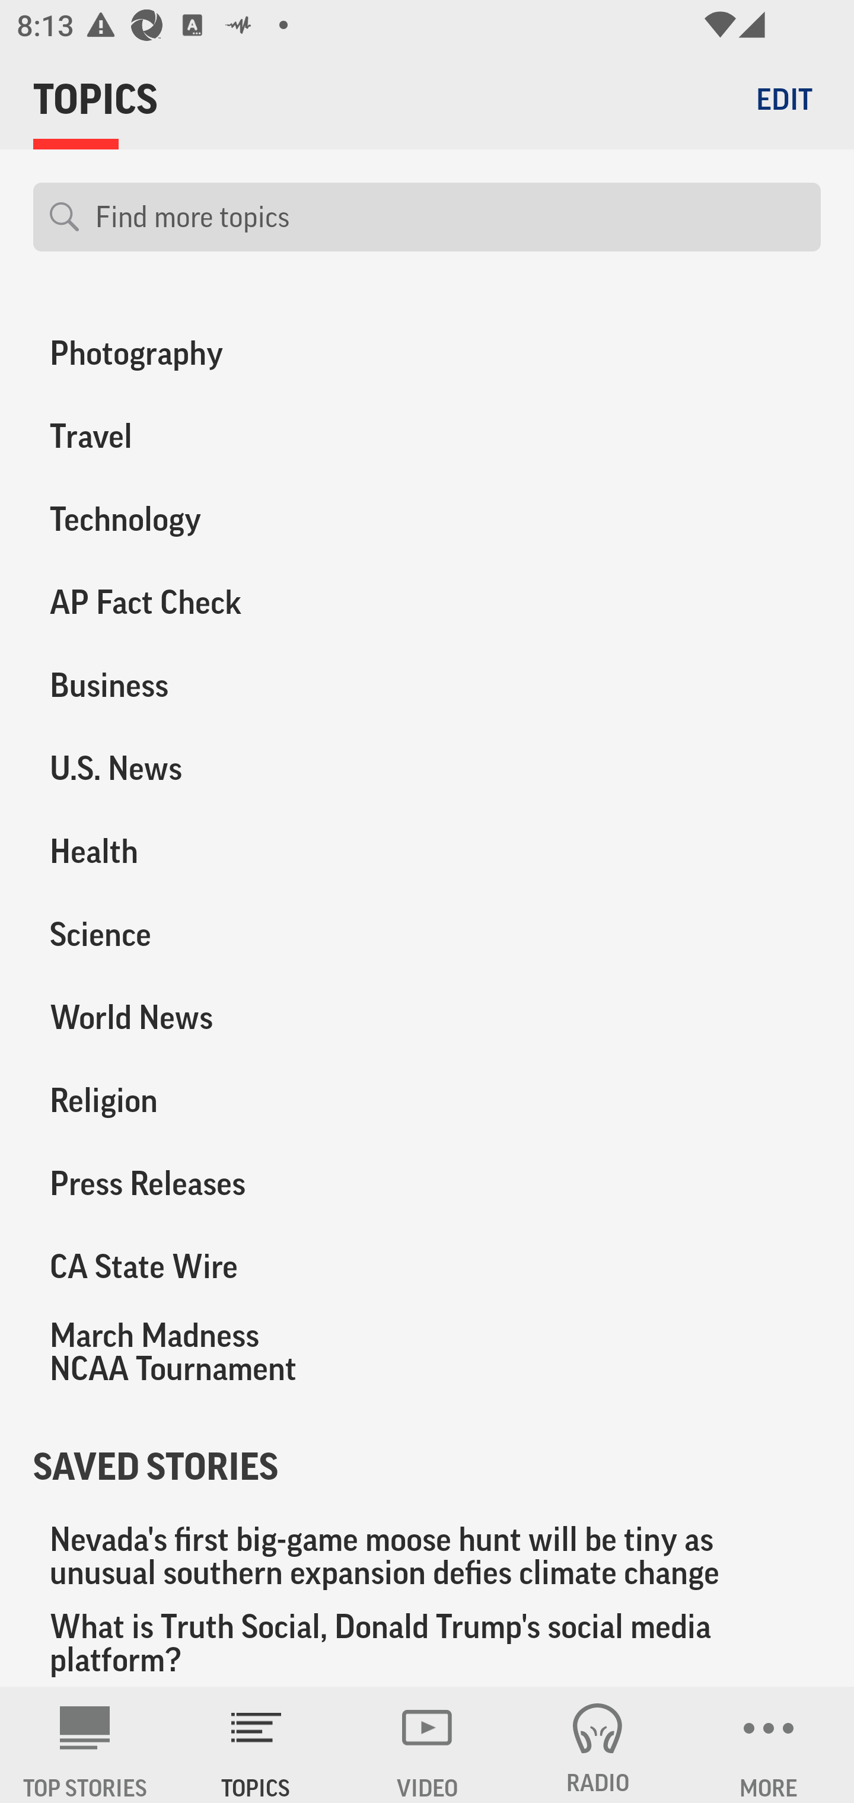 Image resolution: width=854 pixels, height=1803 pixels. What do you see at coordinates (213, 850) in the screenshot?
I see `Health` at bounding box center [213, 850].